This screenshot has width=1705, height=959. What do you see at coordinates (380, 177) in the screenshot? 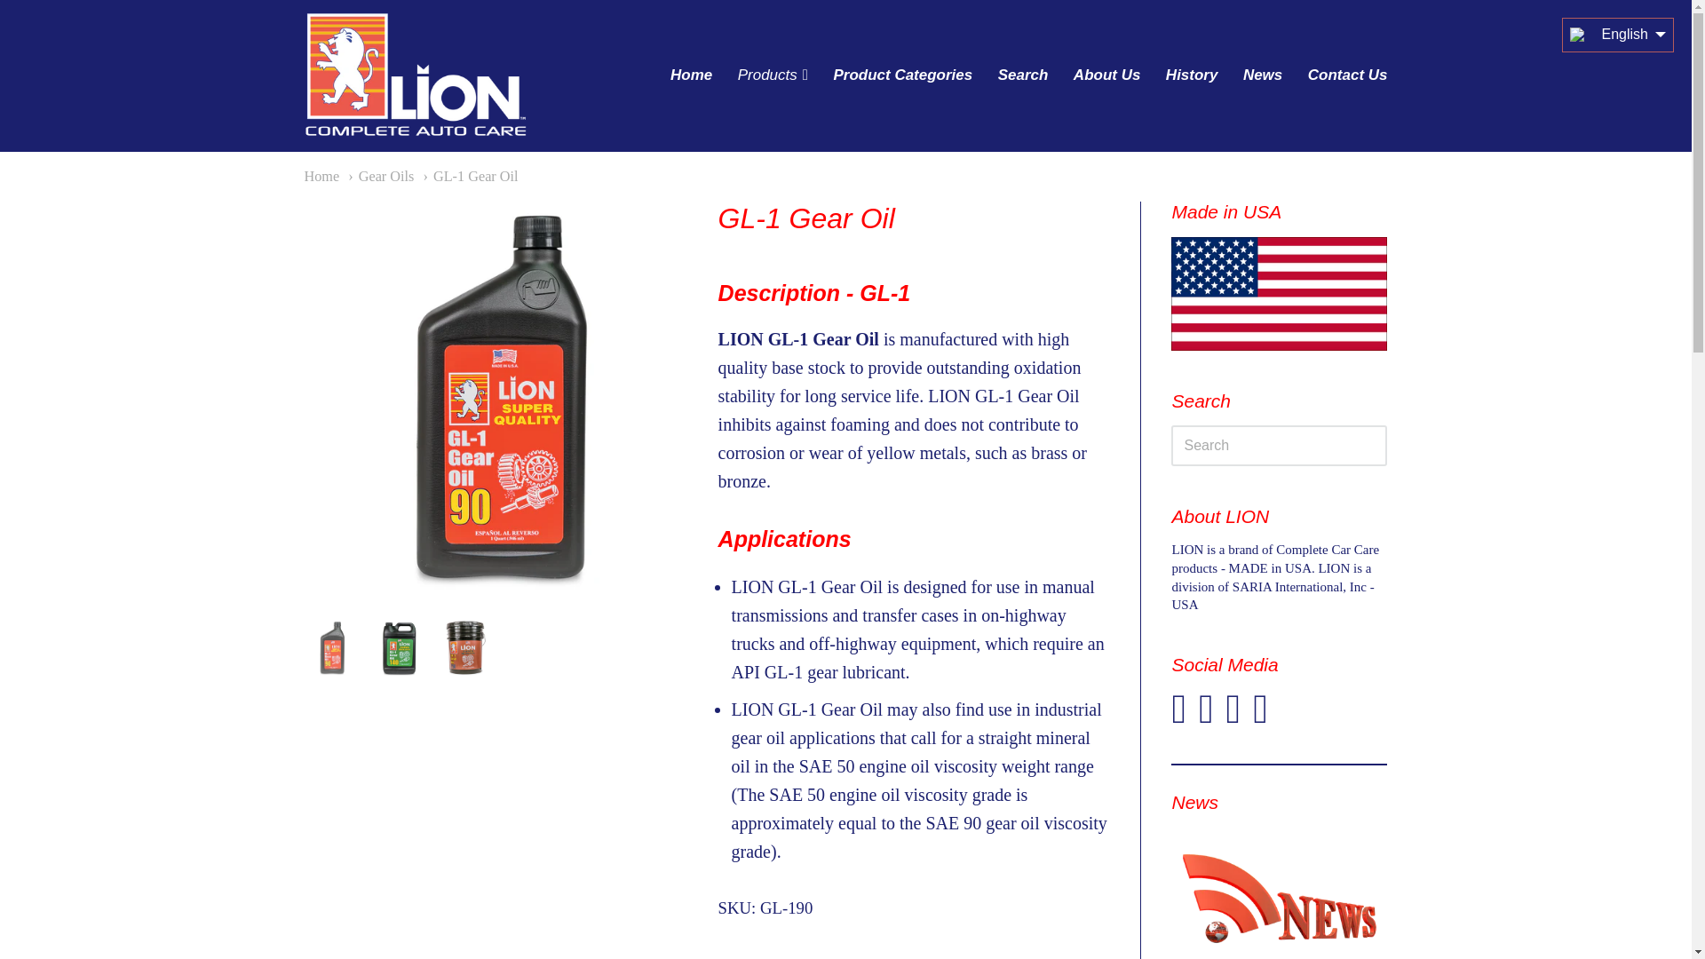
I see `Gear Oils` at bounding box center [380, 177].